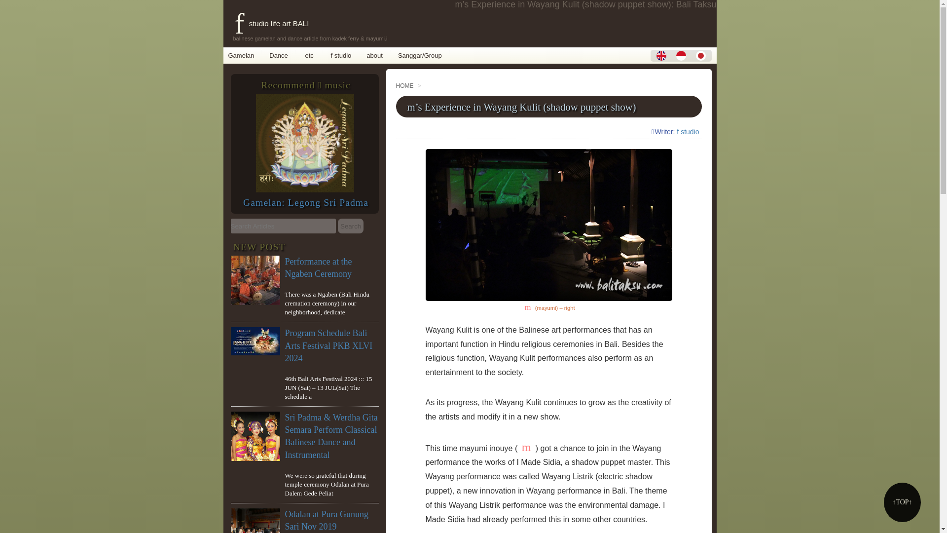  Describe the element at coordinates (243, 55) in the screenshot. I see `Gamelan` at that location.